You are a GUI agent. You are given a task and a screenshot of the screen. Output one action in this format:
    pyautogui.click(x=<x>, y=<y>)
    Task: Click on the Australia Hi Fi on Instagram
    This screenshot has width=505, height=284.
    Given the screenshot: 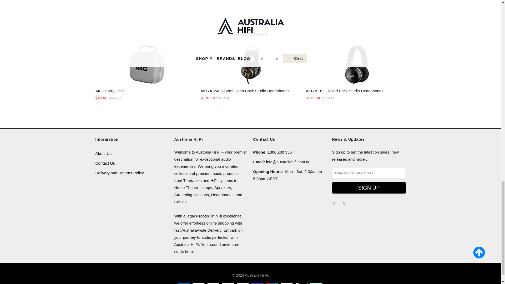 What is the action you would take?
    pyautogui.click(x=344, y=204)
    